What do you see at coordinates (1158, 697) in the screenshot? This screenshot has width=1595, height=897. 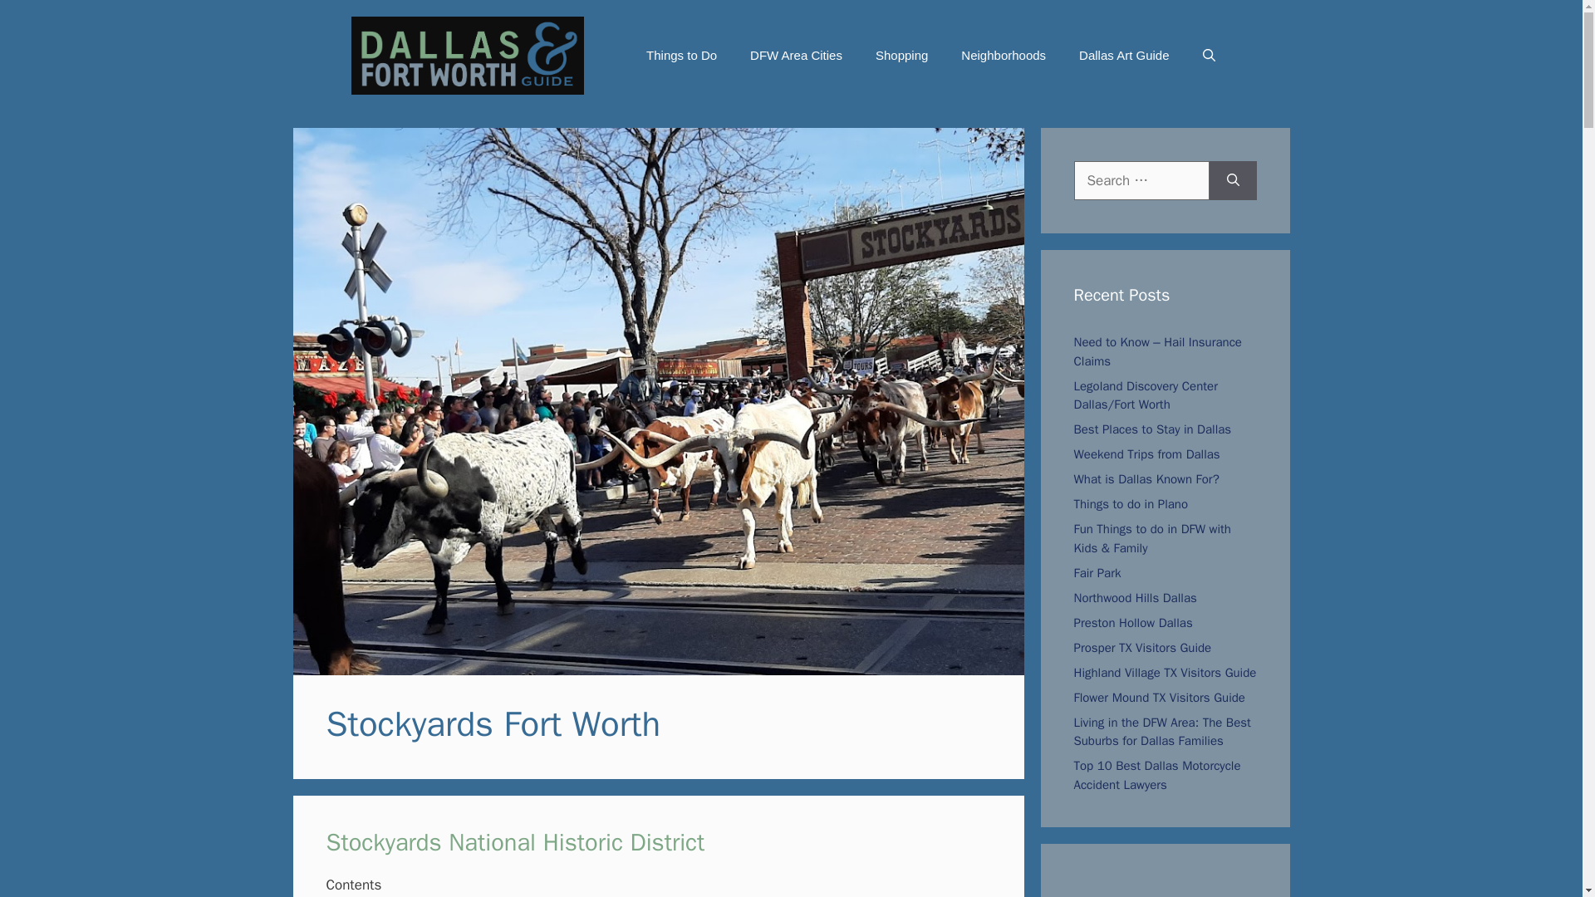 I see `Flower Mound TX Visitors Guide` at bounding box center [1158, 697].